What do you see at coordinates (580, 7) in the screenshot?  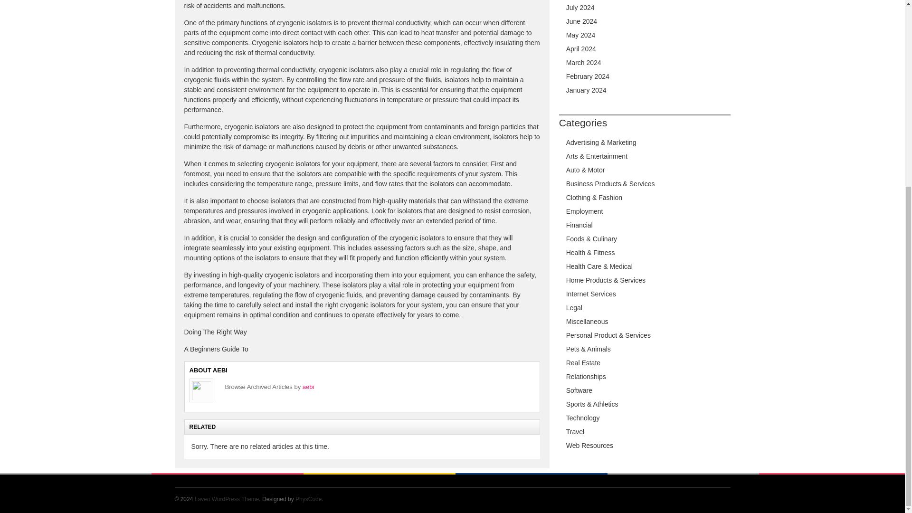 I see `July 2024` at bounding box center [580, 7].